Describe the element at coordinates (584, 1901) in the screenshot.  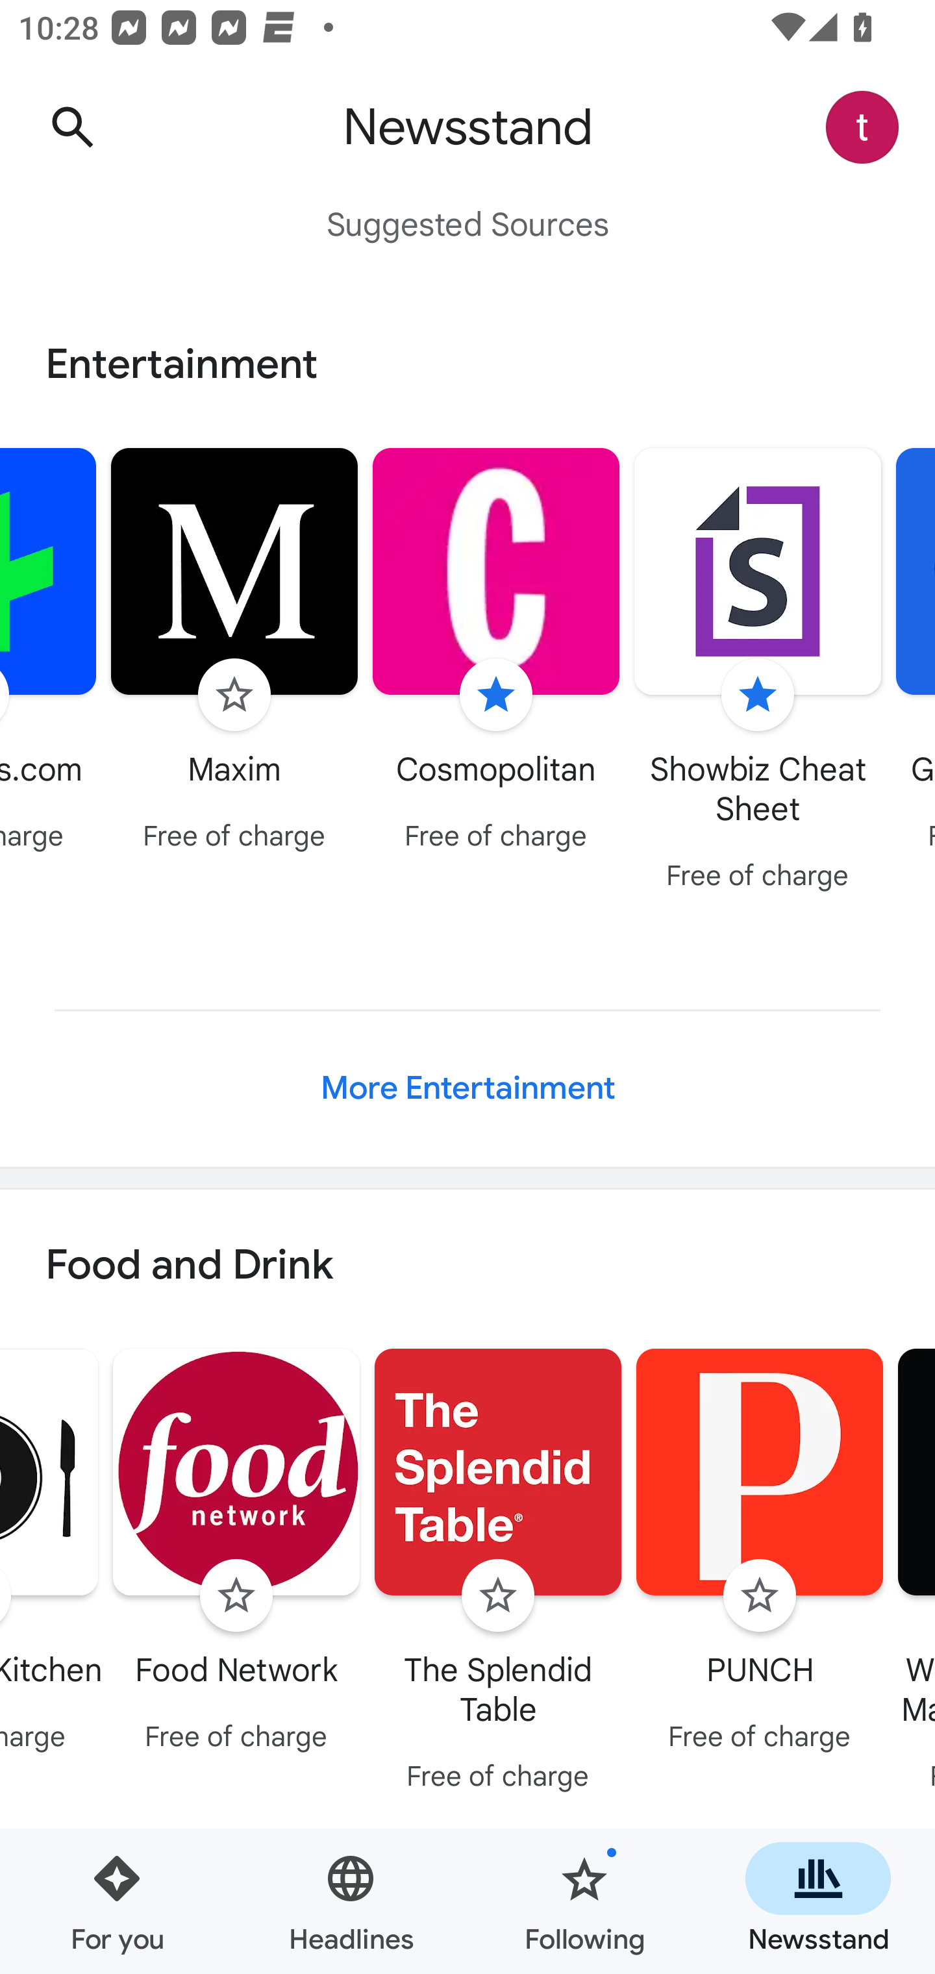
I see `Following` at that location.